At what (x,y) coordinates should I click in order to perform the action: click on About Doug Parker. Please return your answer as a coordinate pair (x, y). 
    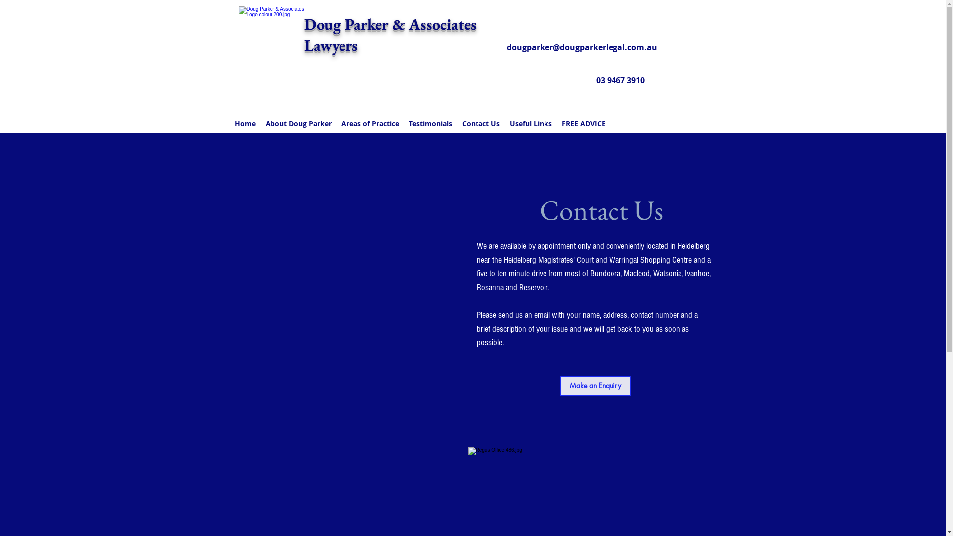
    Looking at the image, I should click on (298, 124).